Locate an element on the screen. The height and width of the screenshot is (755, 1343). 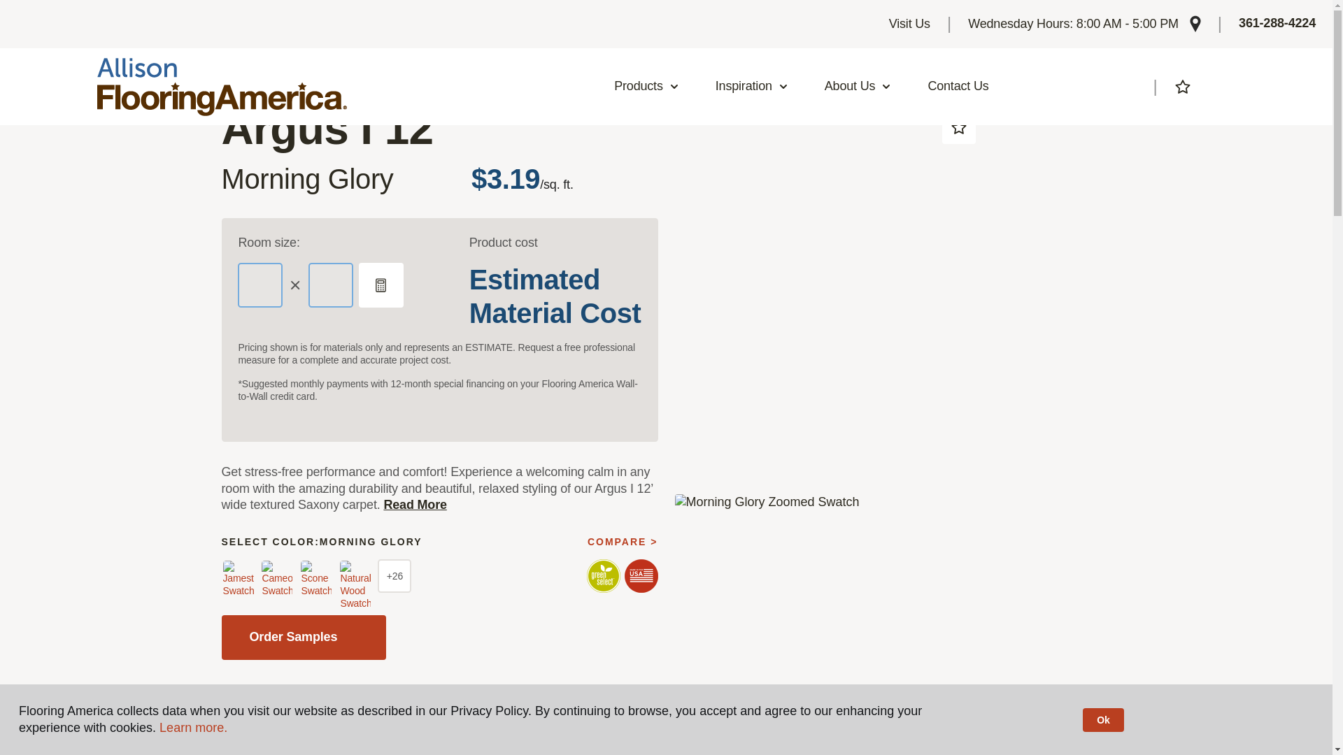
Visit Us is located at coordinates (909, 24).